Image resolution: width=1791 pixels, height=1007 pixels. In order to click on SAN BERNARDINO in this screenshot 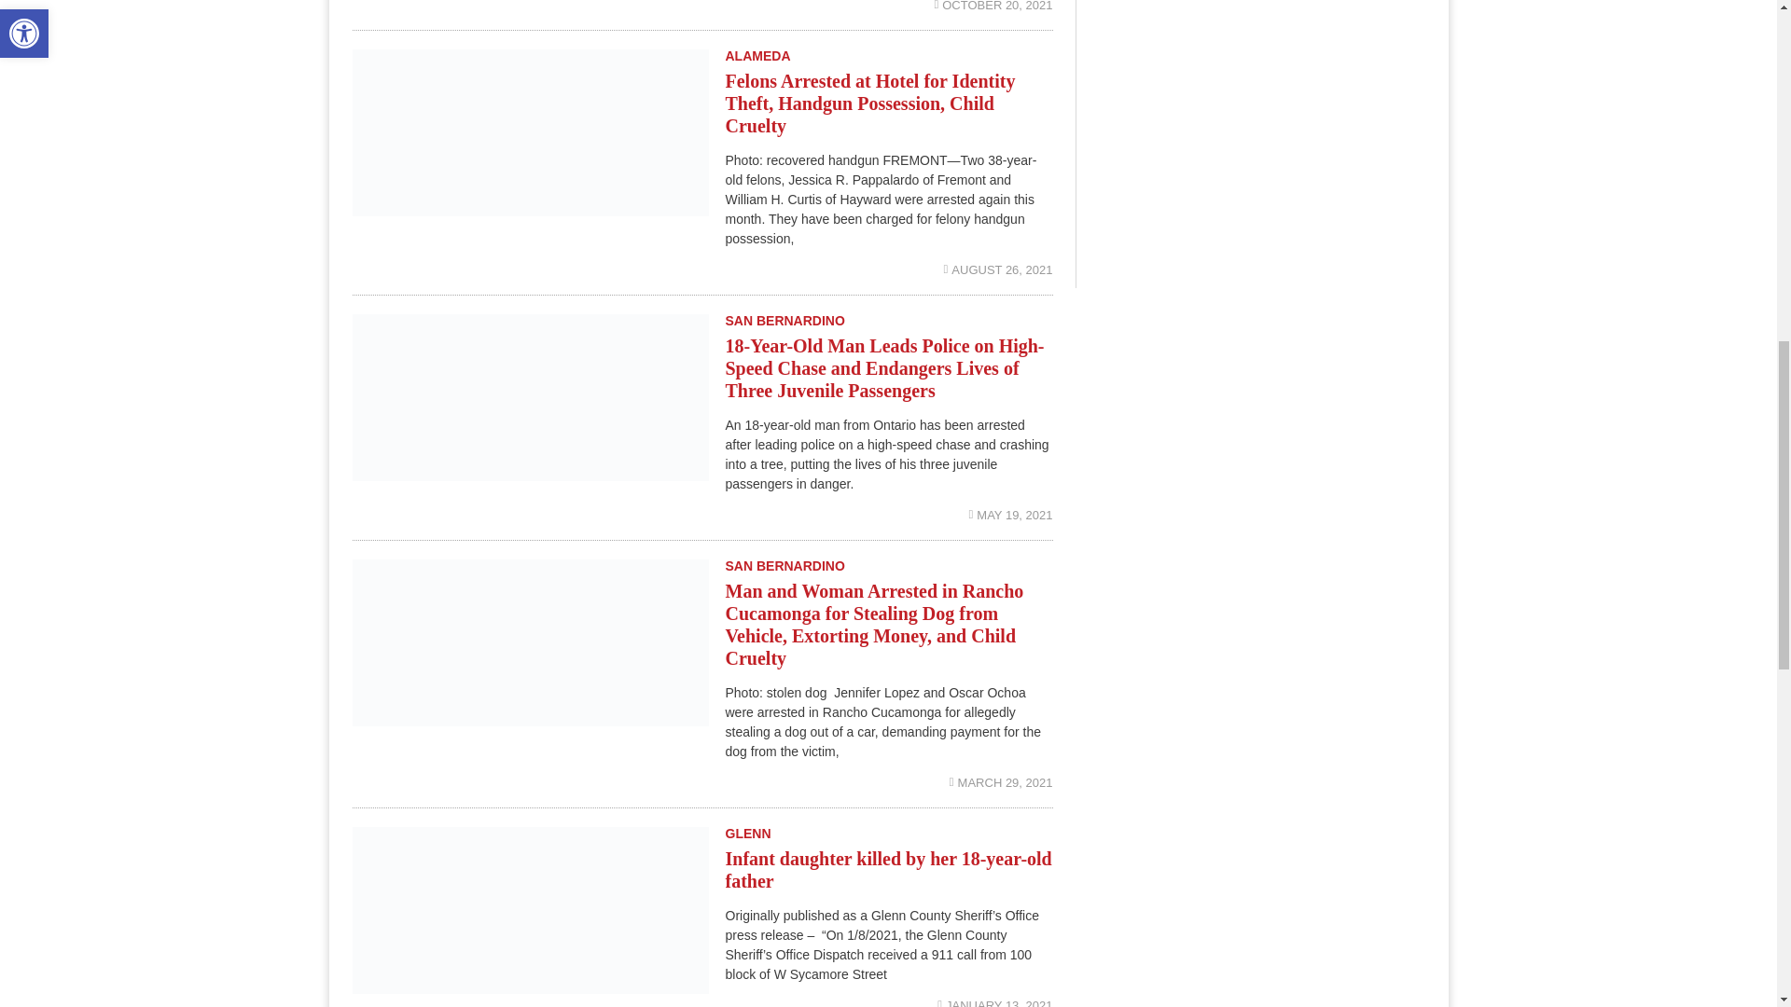, I will do `click(785, 321)`.